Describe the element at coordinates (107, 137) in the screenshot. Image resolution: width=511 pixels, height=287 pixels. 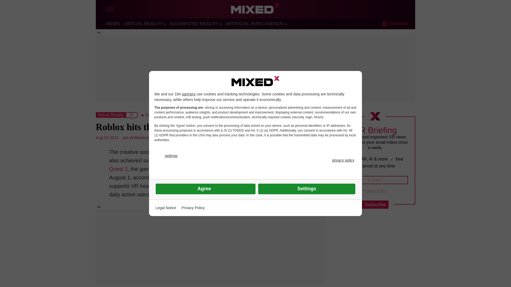
I see `Aug 03 2023` at that location.